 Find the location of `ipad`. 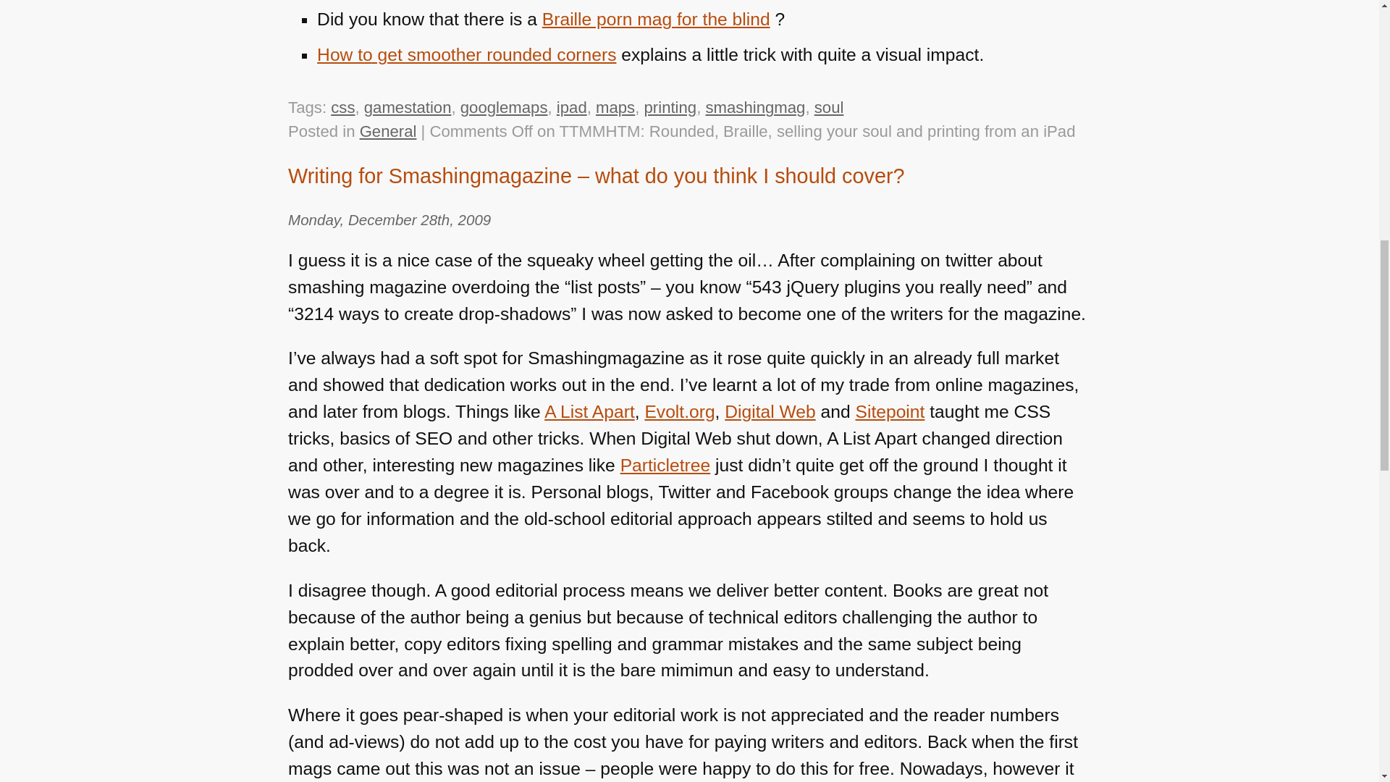

ipad is located at coordinates (572, 107).